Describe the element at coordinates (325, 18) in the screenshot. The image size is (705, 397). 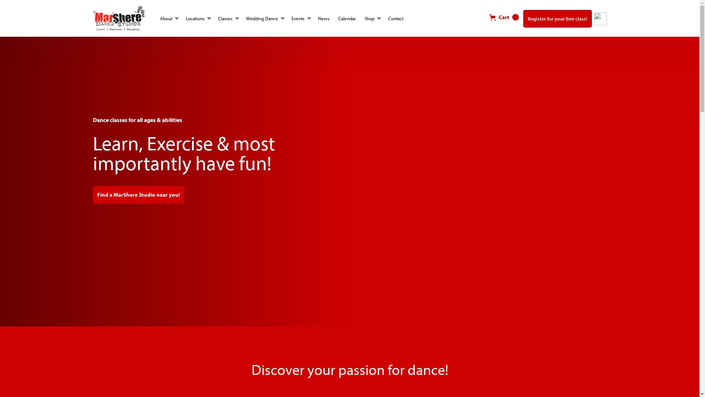
I see `News` at that location.